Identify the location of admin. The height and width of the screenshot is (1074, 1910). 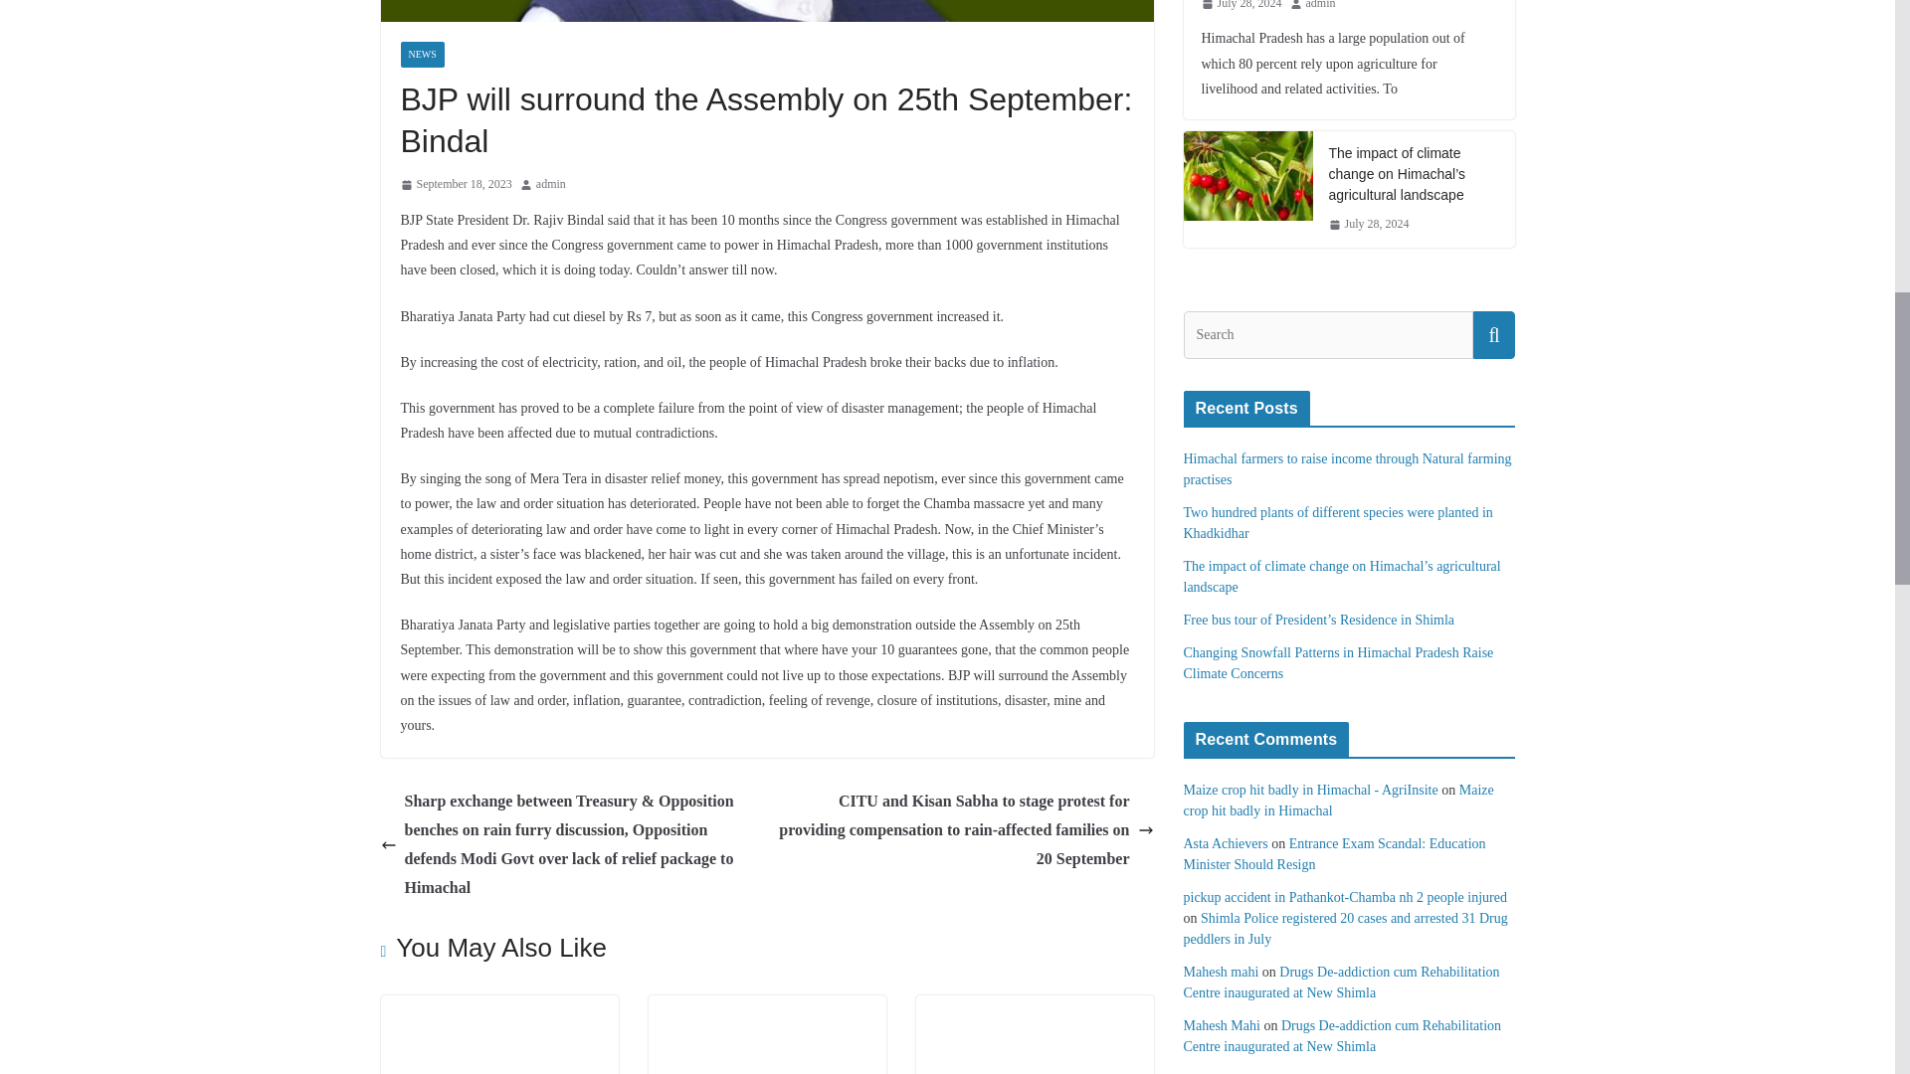
(551, 184).